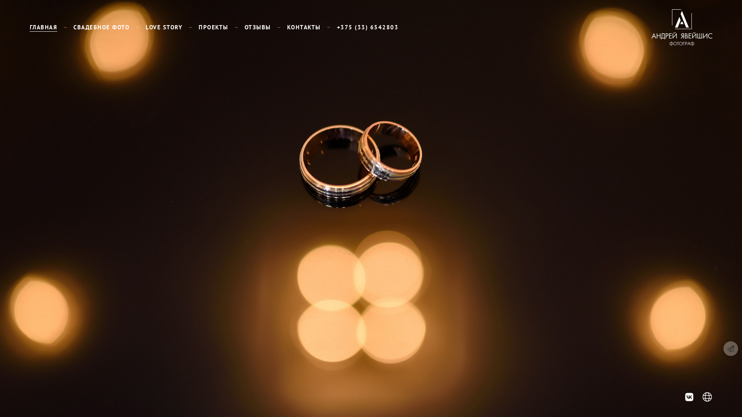  Describe the element at coordinates (689, 397) in the screenshot. I see `http://vk.com/andrey_grodno` at that location.